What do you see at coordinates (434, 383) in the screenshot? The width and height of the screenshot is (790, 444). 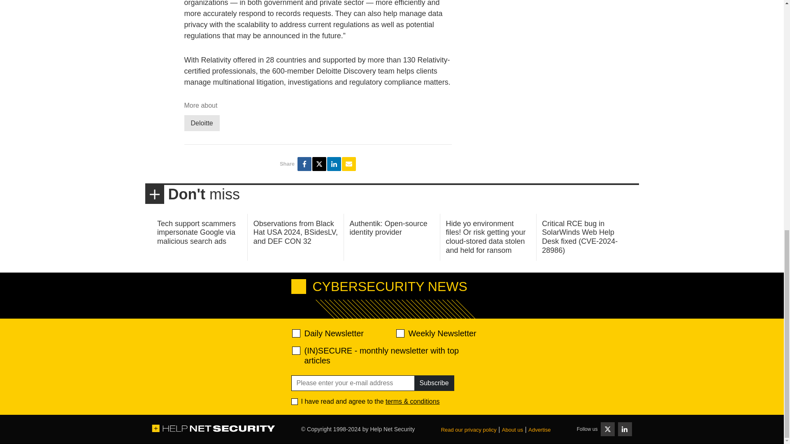 I see `Subscribe` at bounding box center [434, 383].